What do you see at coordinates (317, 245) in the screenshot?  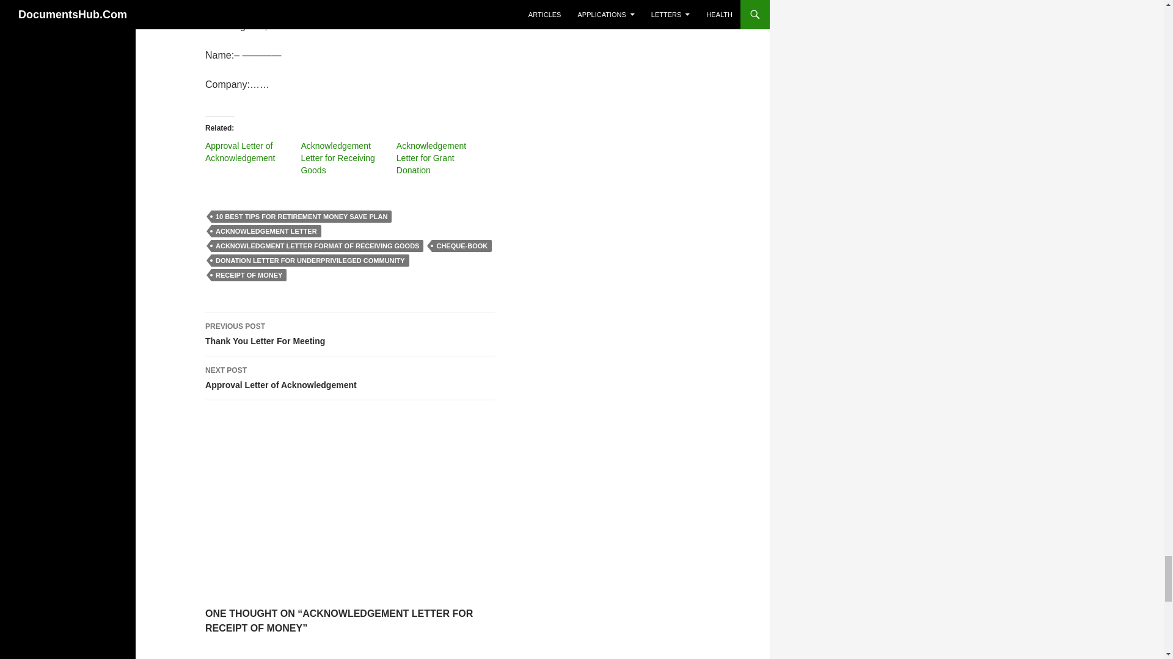 I see `ACKNOWLEDGMENT LETTER FORMAT OF RECEIVING GOODS` at bounding box center [317, 245].